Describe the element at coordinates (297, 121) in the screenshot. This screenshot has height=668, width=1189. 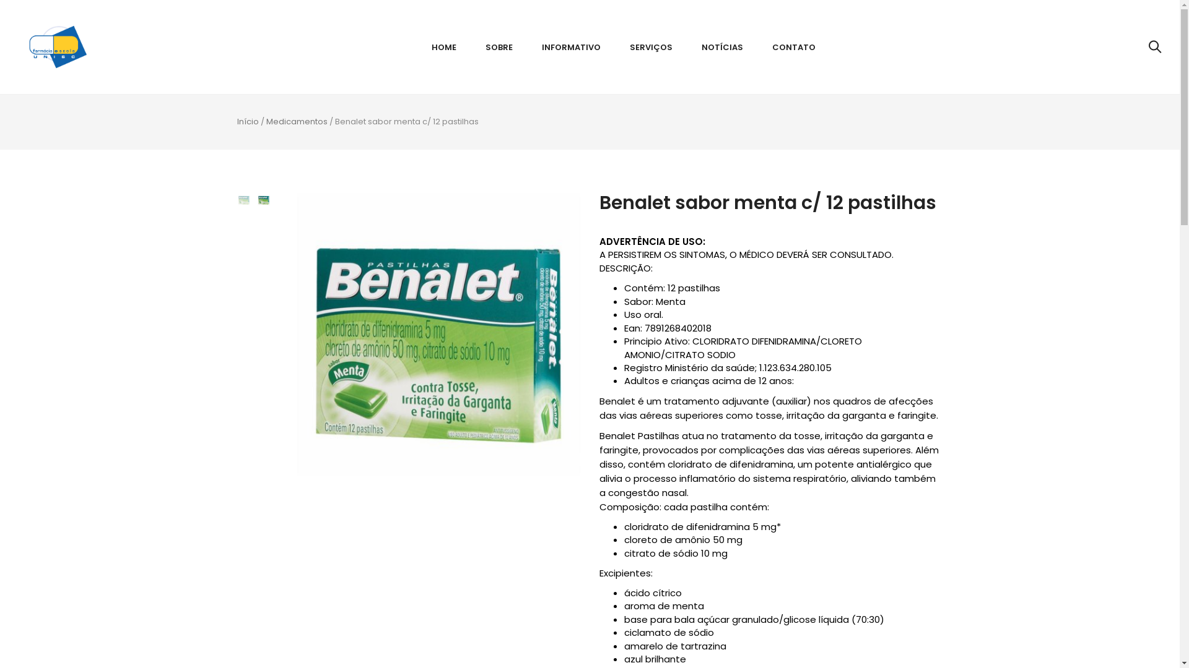
I see `Medicamentos` at that location.